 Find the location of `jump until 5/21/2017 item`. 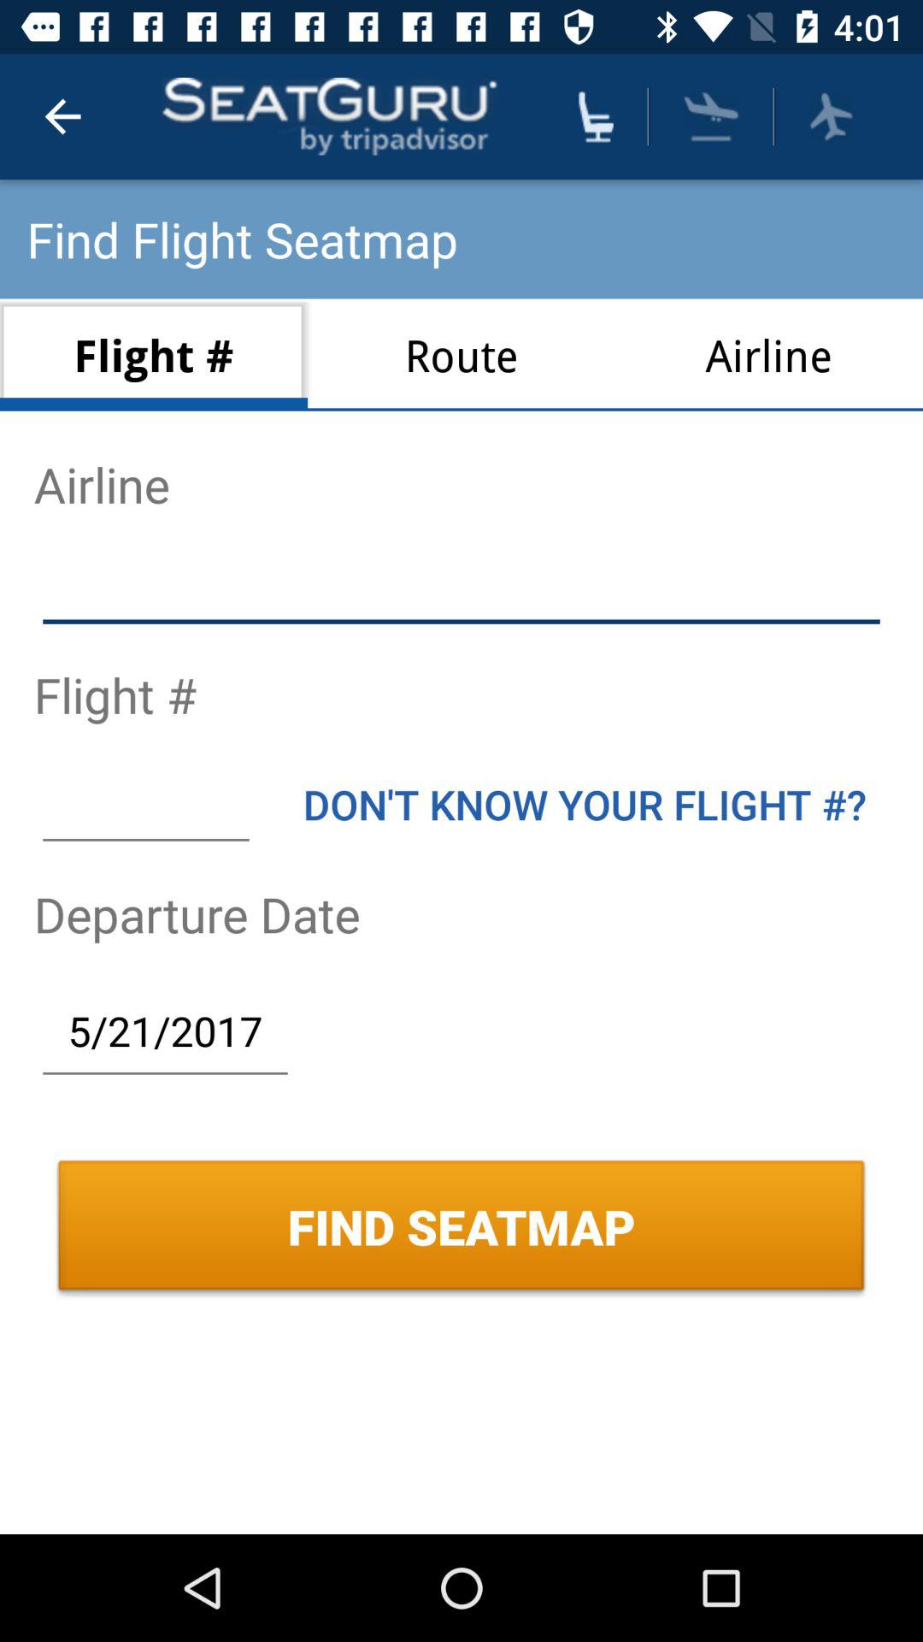

jump until 5/21/2017 item is located at coordinates (165, 1031).